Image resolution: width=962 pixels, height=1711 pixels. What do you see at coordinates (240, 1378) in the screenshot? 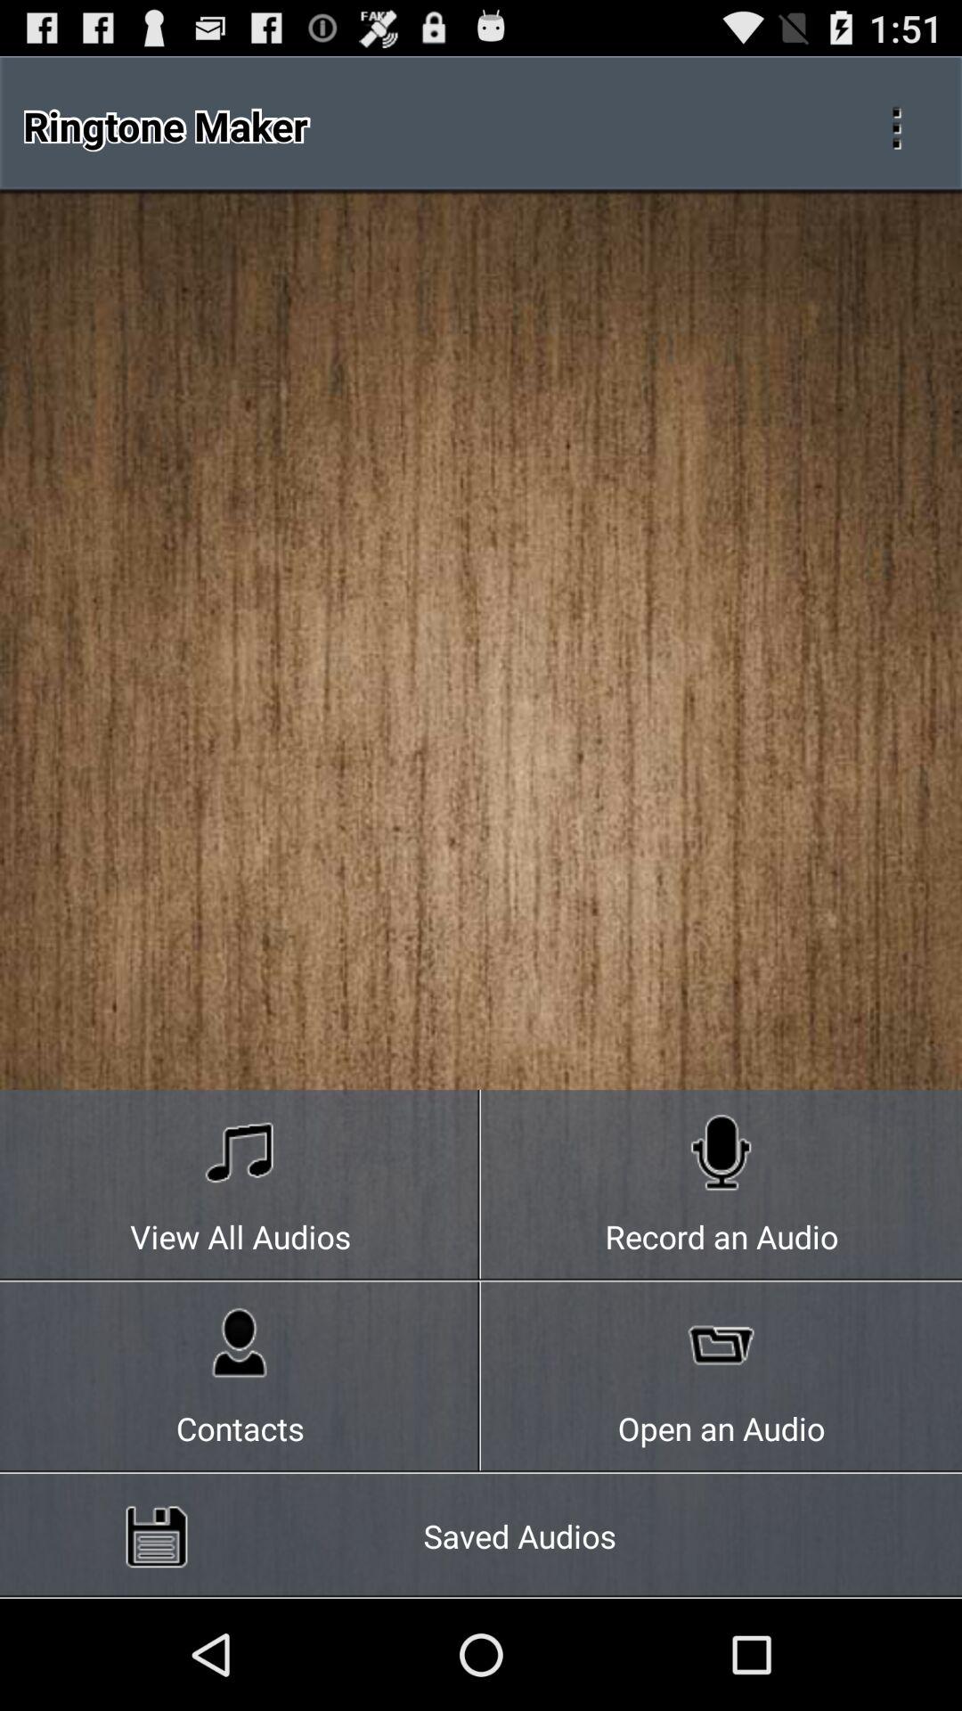
I see `select item next to the record an audio button` at bounding box center [240, 1378].